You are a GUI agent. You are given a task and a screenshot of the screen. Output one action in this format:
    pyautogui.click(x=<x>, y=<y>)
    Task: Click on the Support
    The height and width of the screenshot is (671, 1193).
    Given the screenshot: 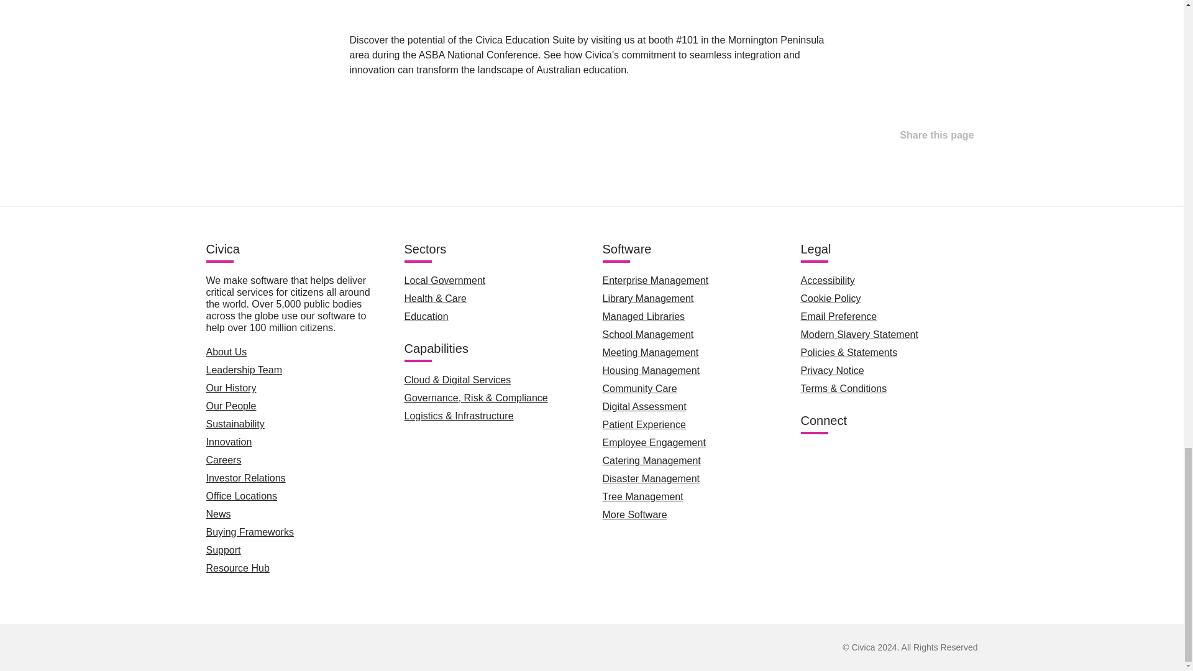 What is the action you would take?
    pyautogui.click(x=224, y=550)
    